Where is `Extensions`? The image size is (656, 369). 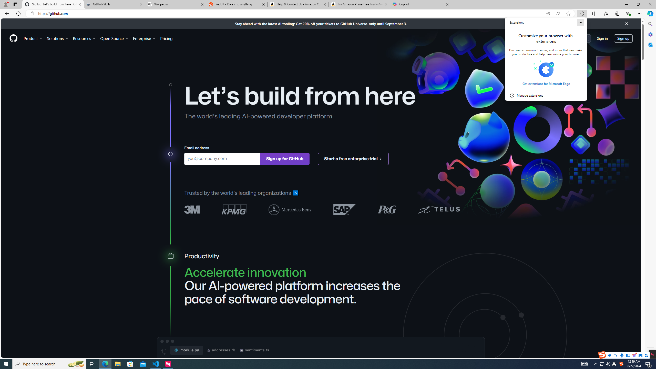
Extensions is located at coordinates (517, 23).